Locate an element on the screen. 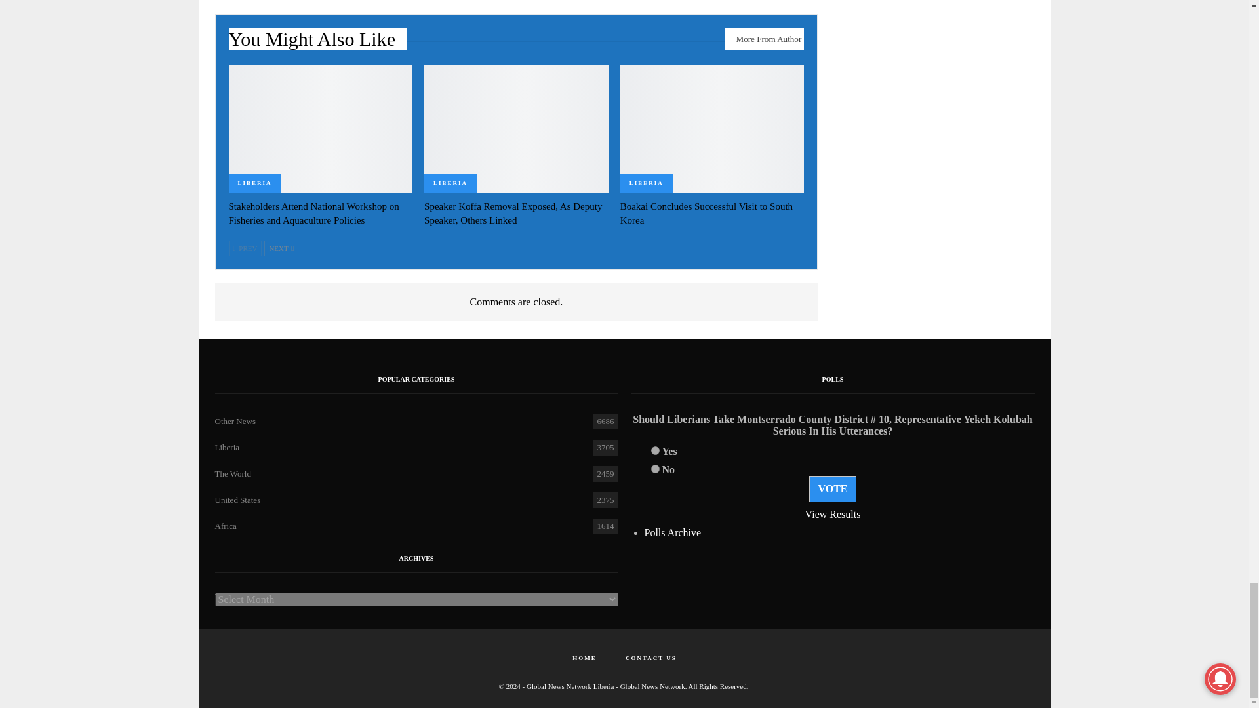 The width and height of the screenshot is (1259, 708). You Might Also Like is located at coordinates (317, 42).